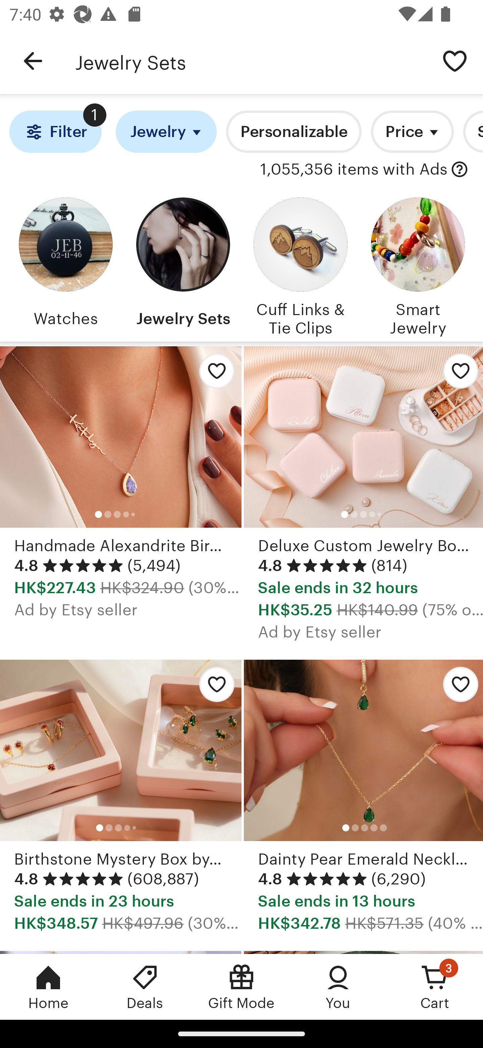  I want to click on You, so click(338, 987).